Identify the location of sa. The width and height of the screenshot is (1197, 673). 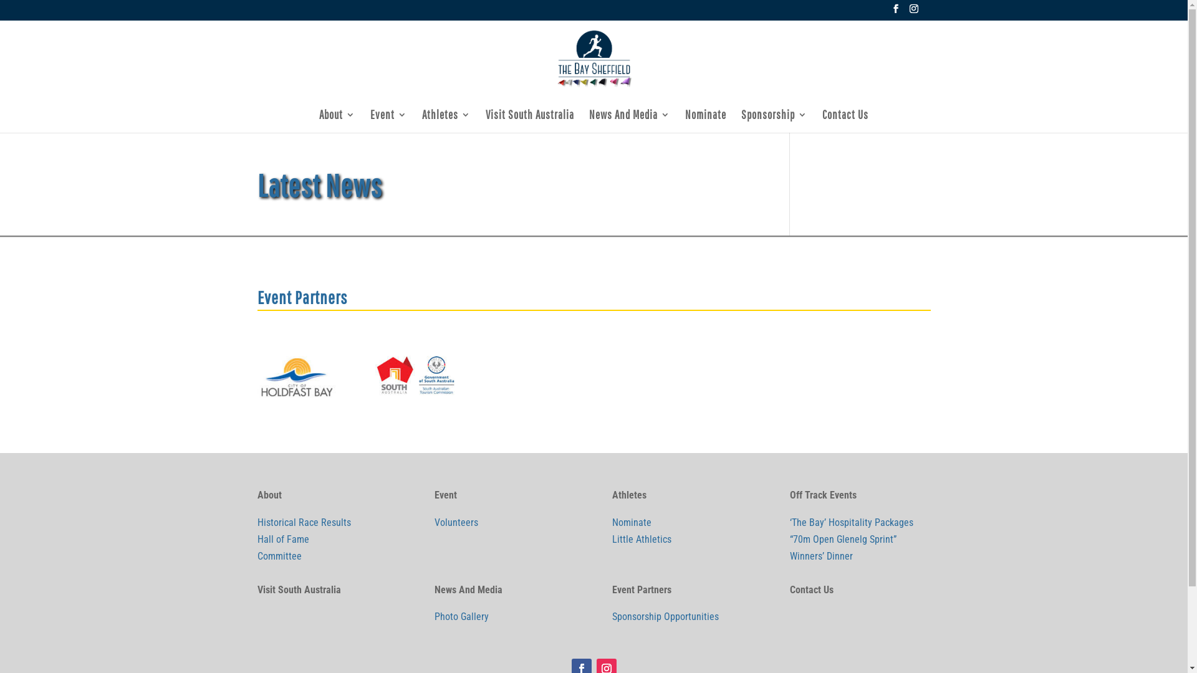
(416, 376).